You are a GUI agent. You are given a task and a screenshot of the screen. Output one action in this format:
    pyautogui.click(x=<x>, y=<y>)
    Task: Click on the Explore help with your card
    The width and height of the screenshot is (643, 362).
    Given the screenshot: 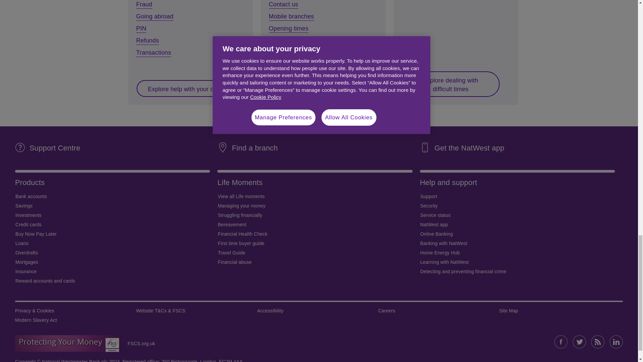 What is the action you would take?
    pyautogui.click(x=185, y=88)
    